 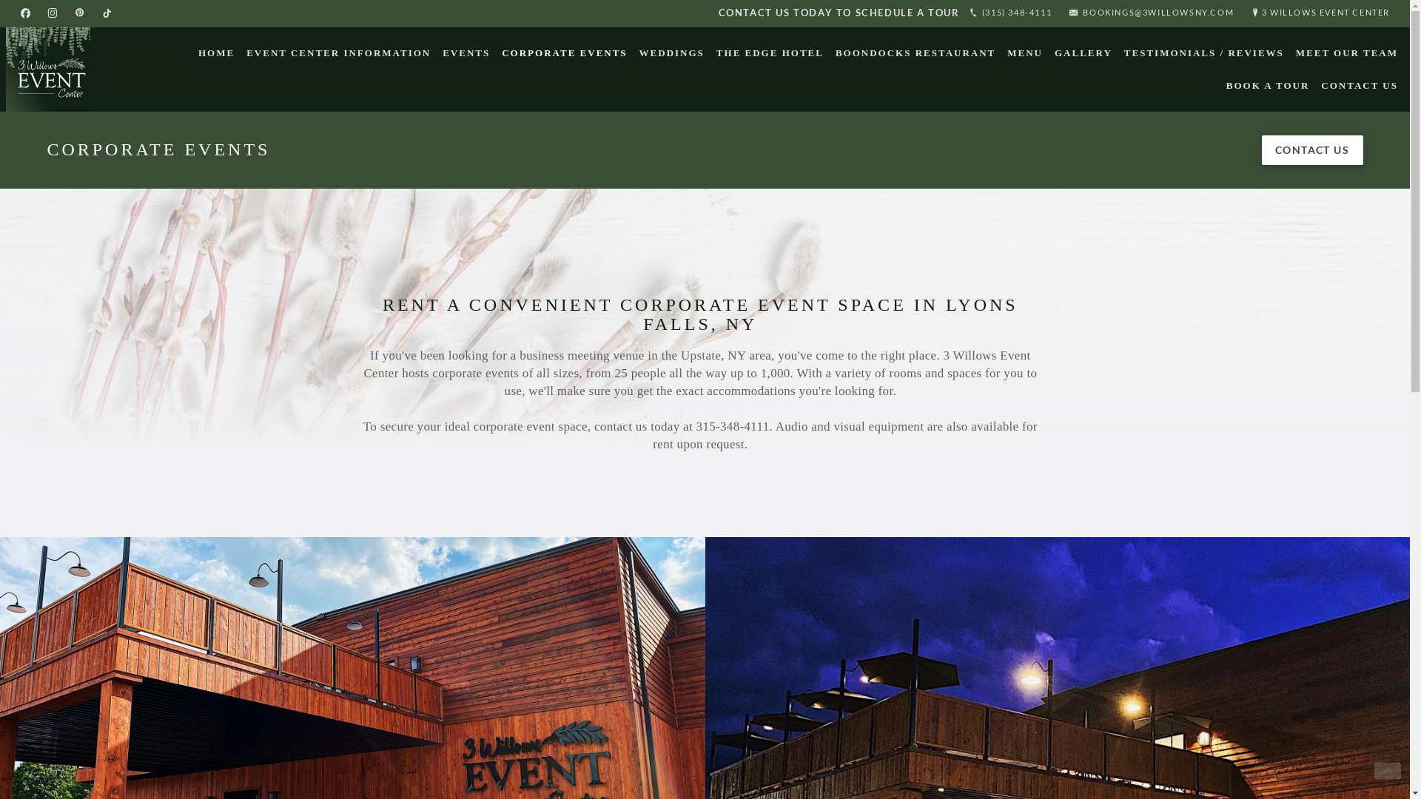 What do you see at coordinates (466, 53) in the screenshot?
I see `EVENTS` at bounding box center [466, 53].